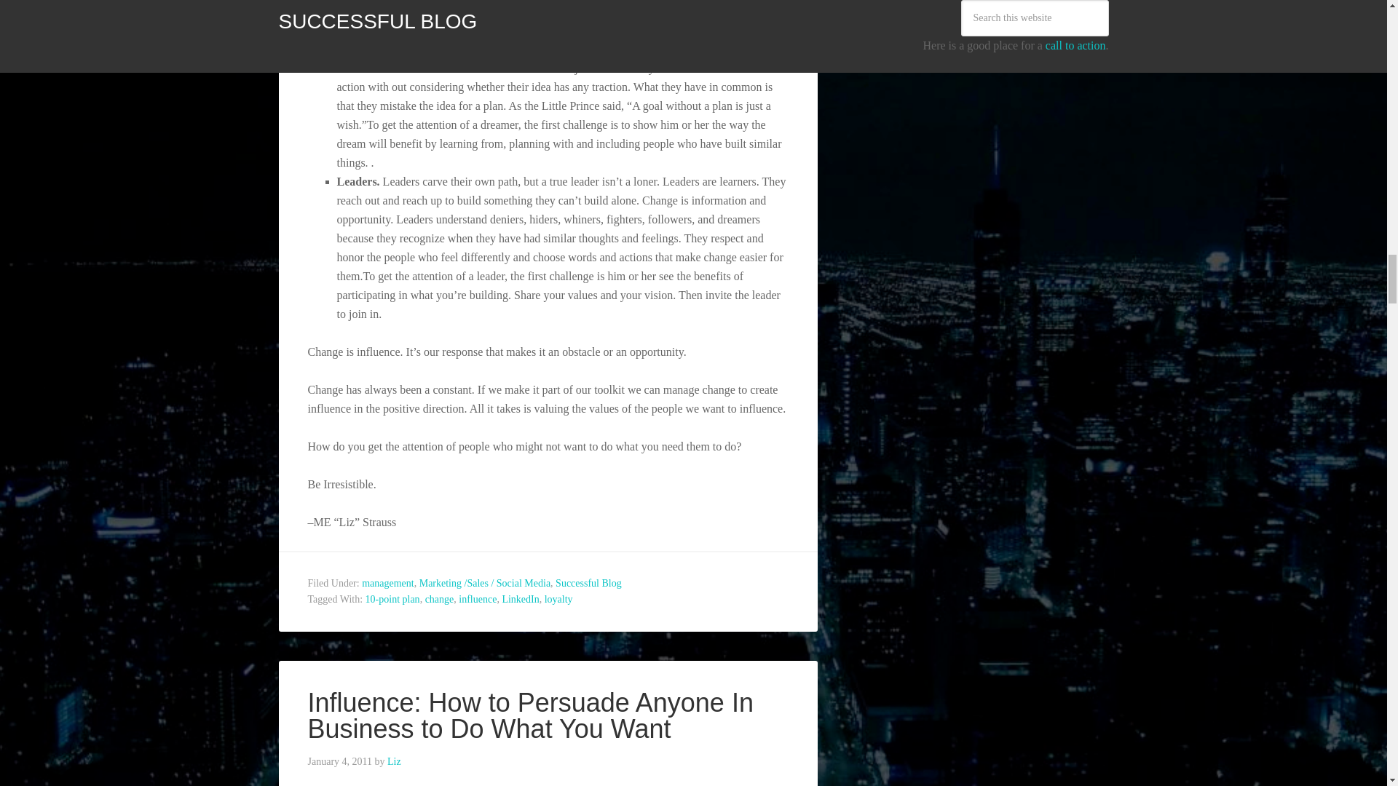  Describe the element at coordinates (559, 599) in the screenshot. I see `loyalty` at that location.